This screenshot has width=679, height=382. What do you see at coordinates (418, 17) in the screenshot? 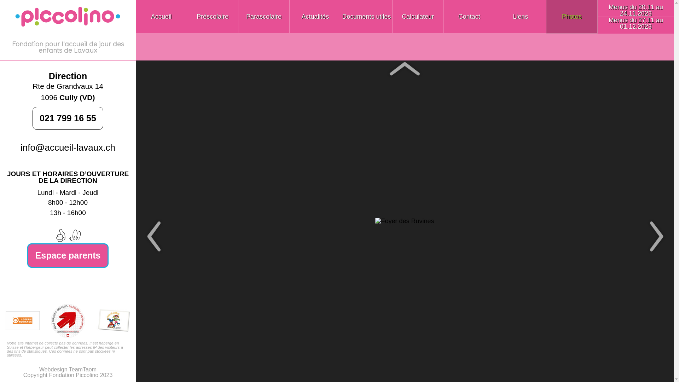
I see `Calculateur` at bounding box center [418, 17].